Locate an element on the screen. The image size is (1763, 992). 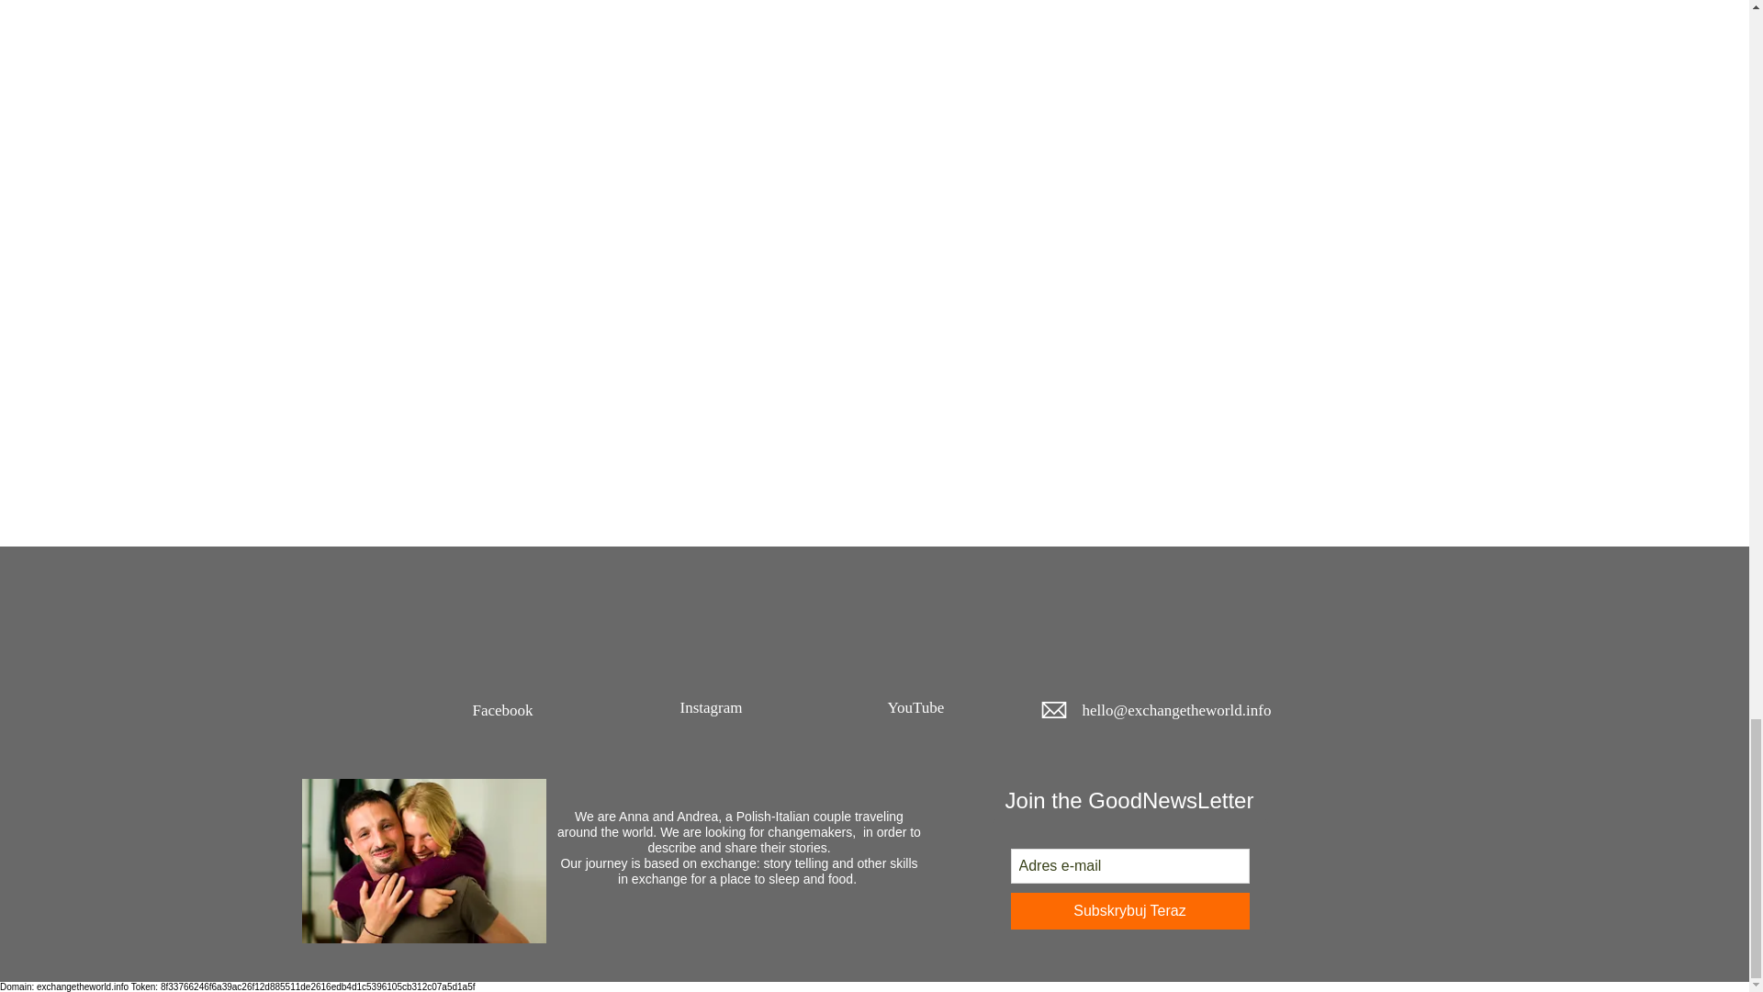
YouTube is located at coordinates (915, 707).